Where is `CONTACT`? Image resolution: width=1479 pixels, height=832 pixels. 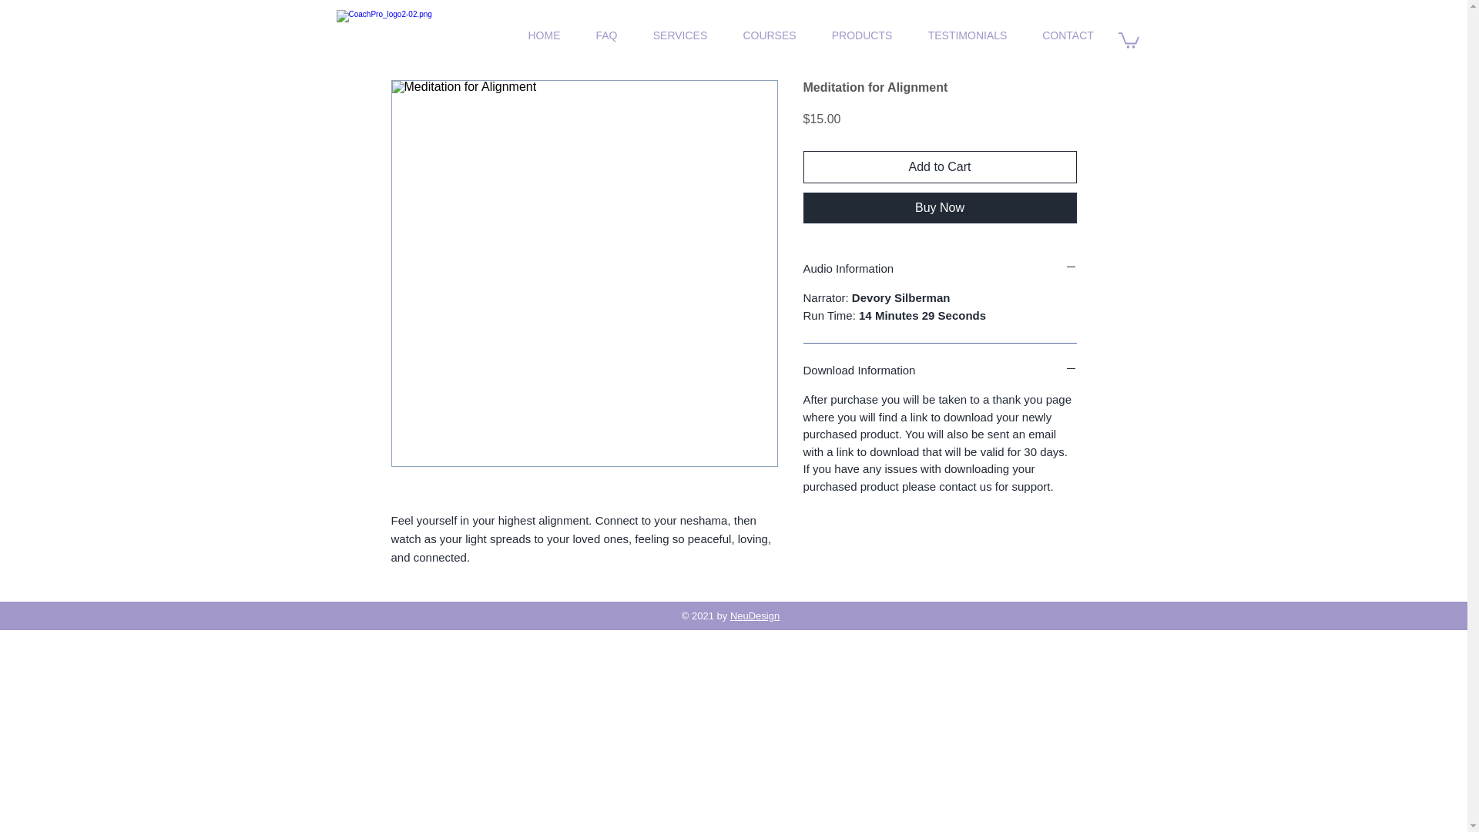
CONTACT is located at coordinates (1068, 35).